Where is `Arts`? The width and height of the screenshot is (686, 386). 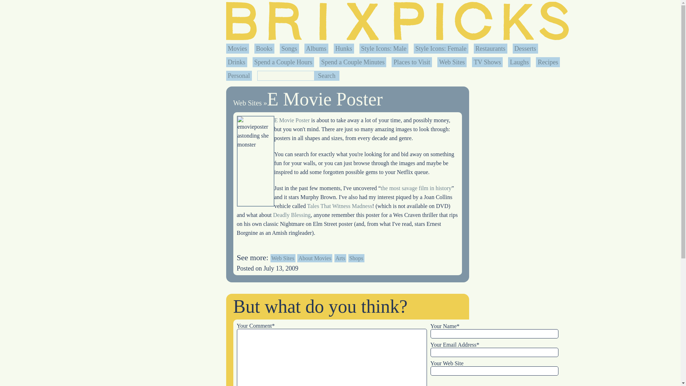
Arts is located at coordinates (340, 258).